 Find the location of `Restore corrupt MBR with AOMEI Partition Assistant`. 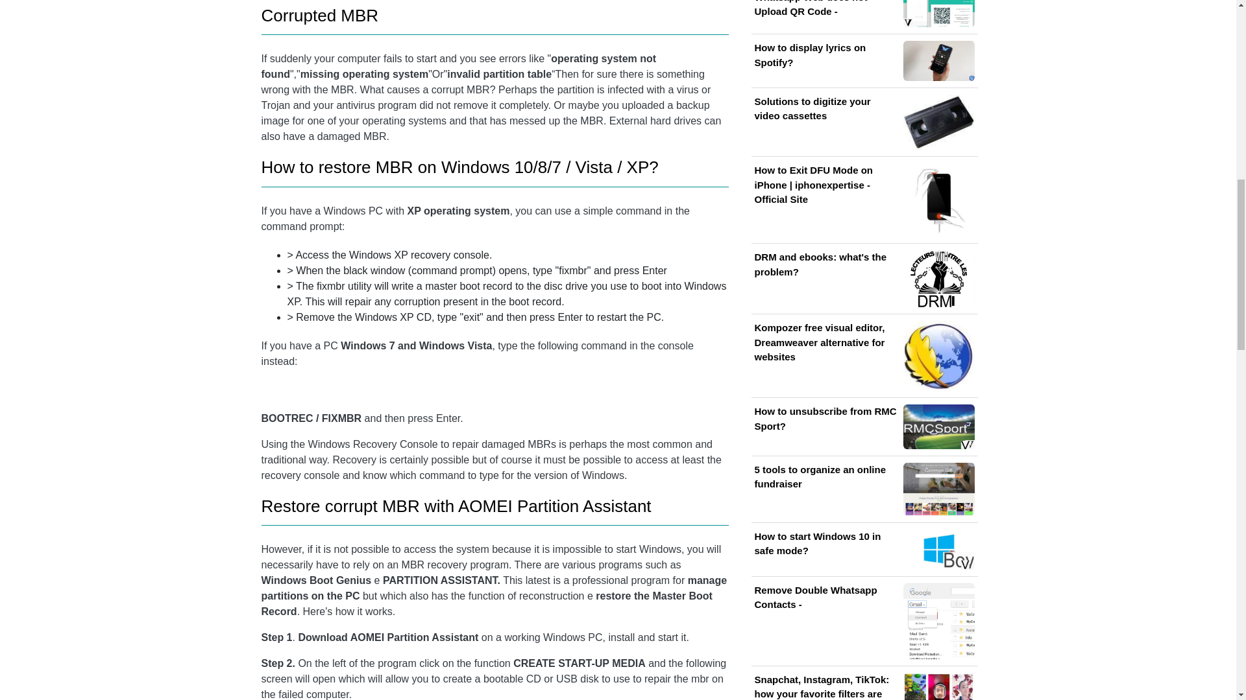

Restore corrupt MBR with AOMEI Partition Assistant is located at coordinates (456, 506).